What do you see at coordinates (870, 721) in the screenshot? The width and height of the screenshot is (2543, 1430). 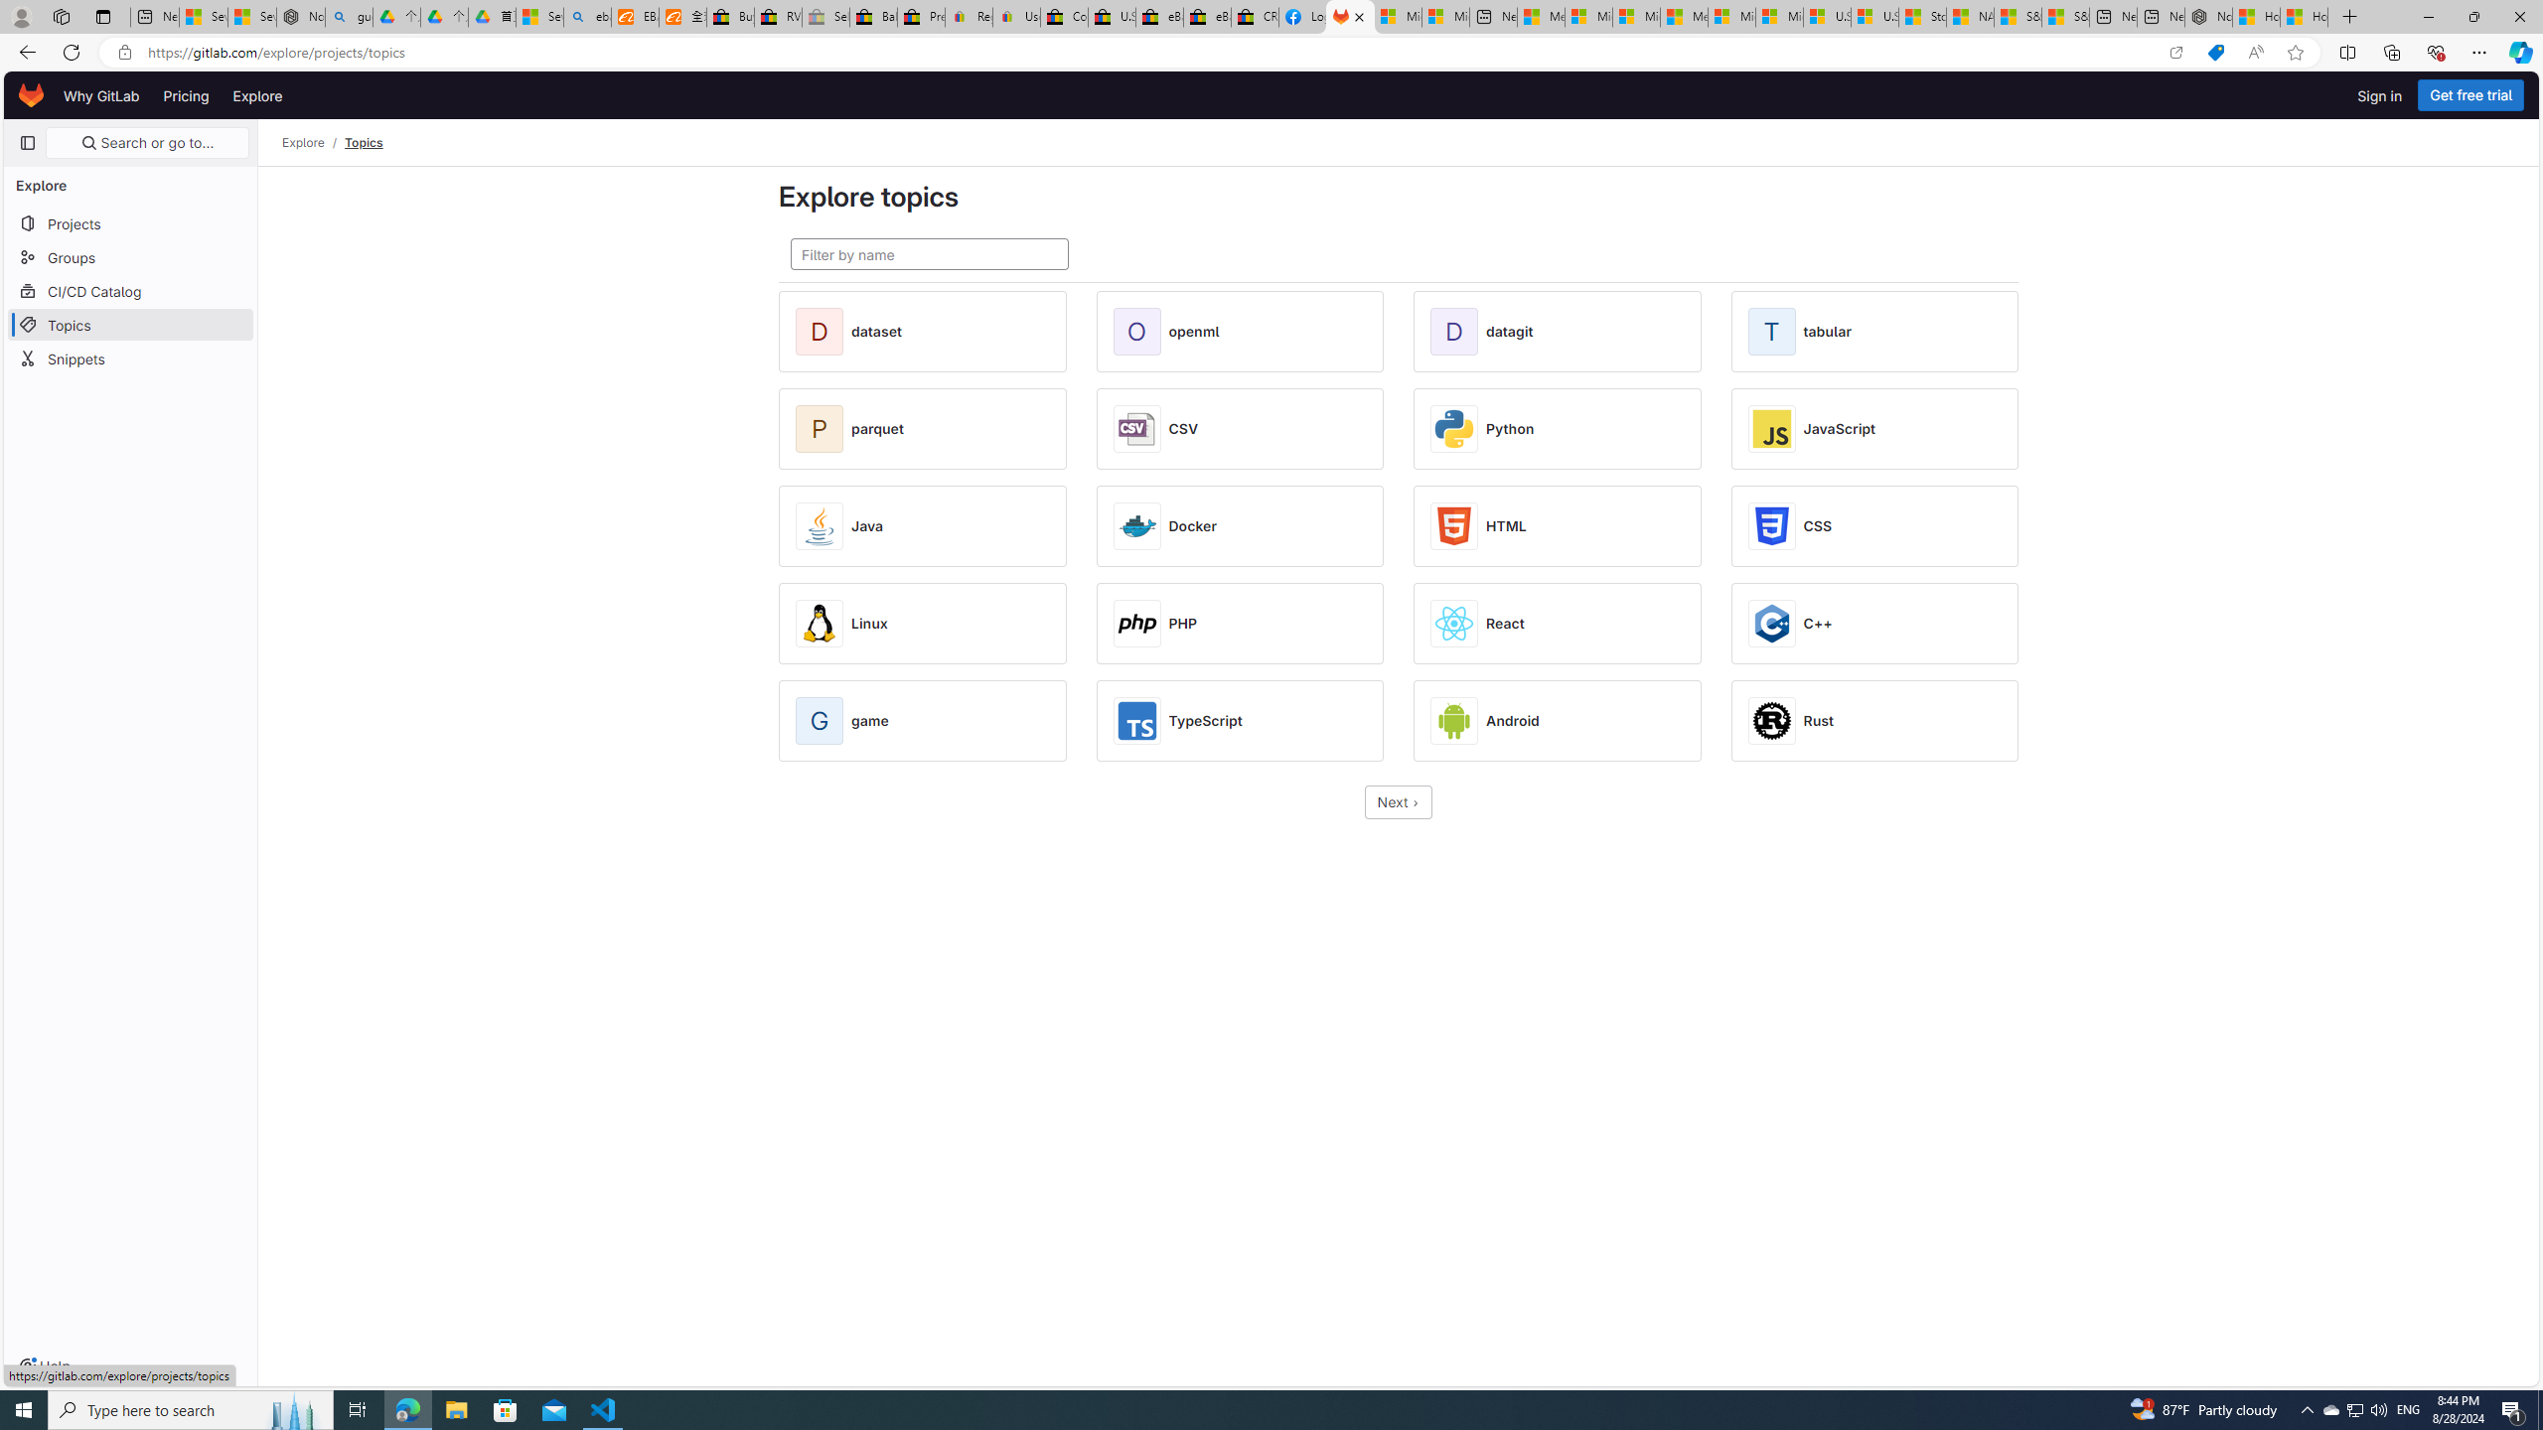 I see `game` at bounding box center [870, 721].